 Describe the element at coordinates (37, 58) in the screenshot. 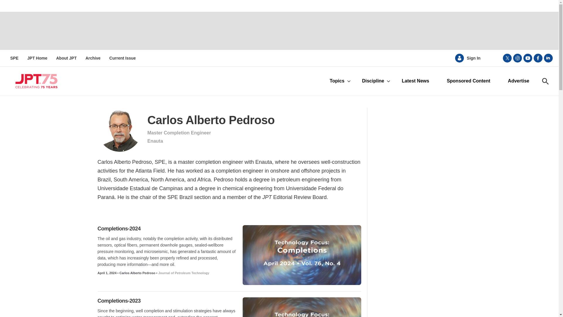

I see `JPT Home` at that location.